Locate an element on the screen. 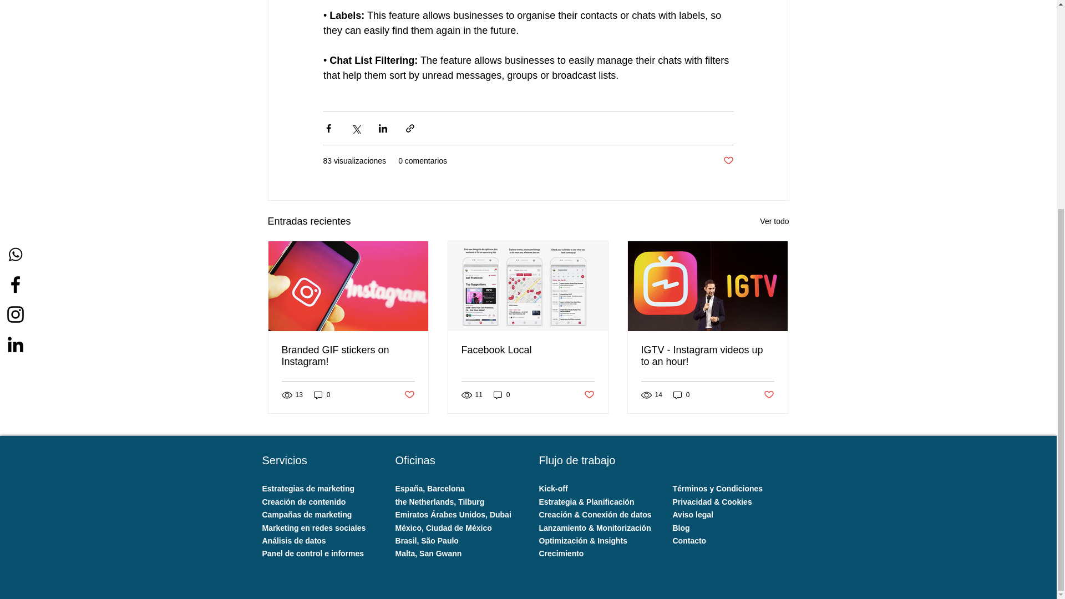 The width and height of the screenshot is (1065, 599). 0 is located at coordinates (681, 395).